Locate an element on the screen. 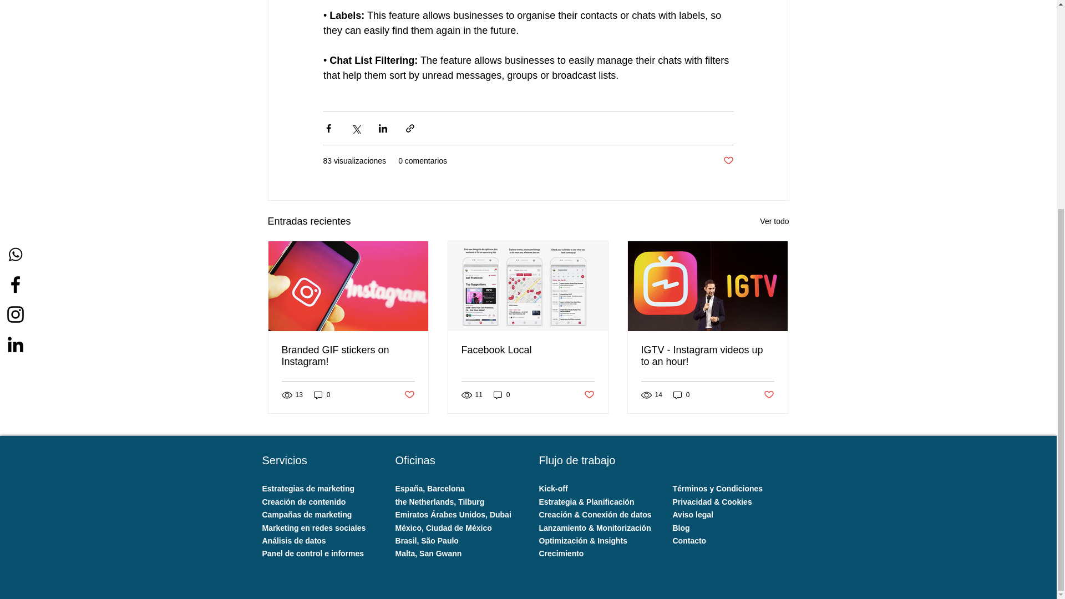 The width and height of the screenshot is (1065, 599). 0 is located at coordinates (681, 395).